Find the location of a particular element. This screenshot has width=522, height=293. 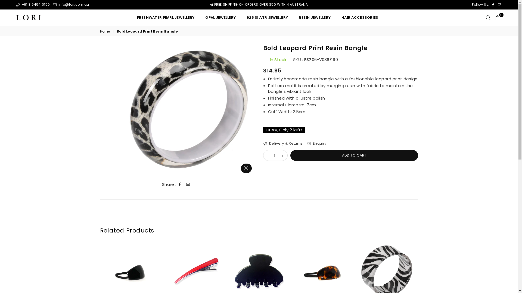

Enquiry is located at coordinates (317, 144).